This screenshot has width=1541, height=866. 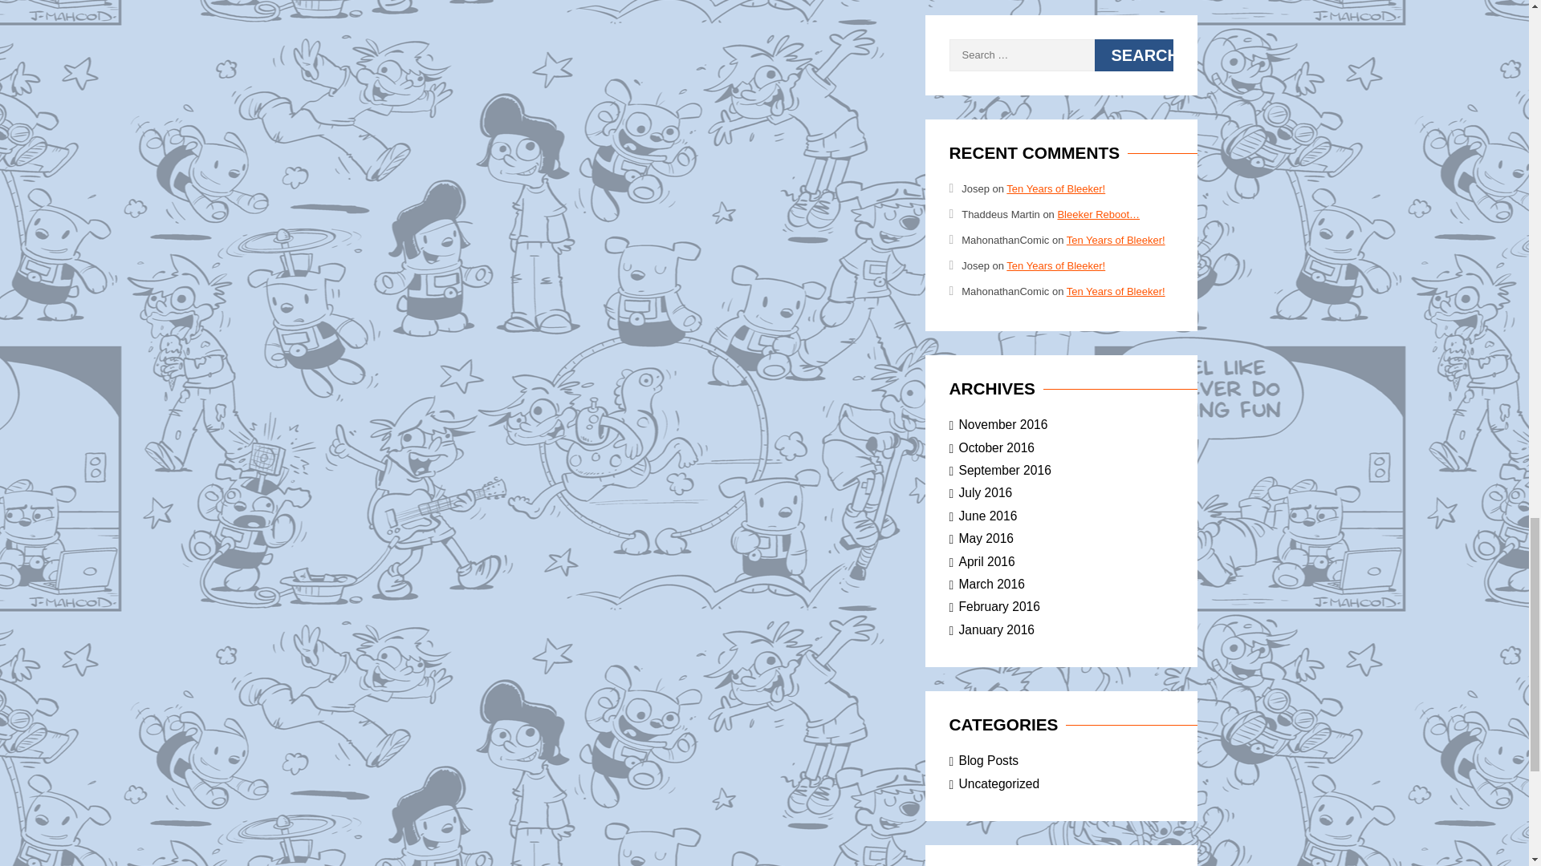 What do you see at coordinates (1133, 55) in the screenshot?
I see `Search` at bounding box center [1133, 55].